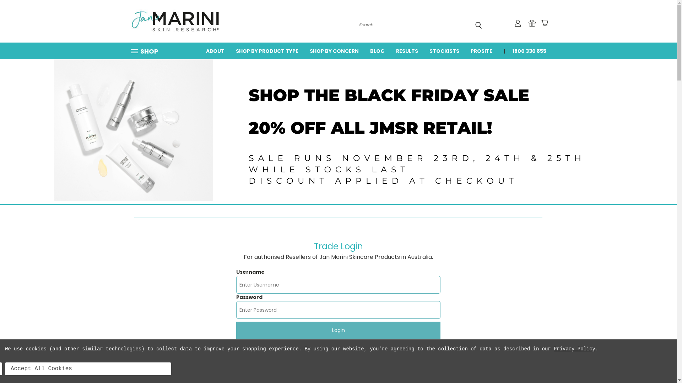 This screenshot has width=682, height=383. I want to click on ABOUT, so click(215, 50).